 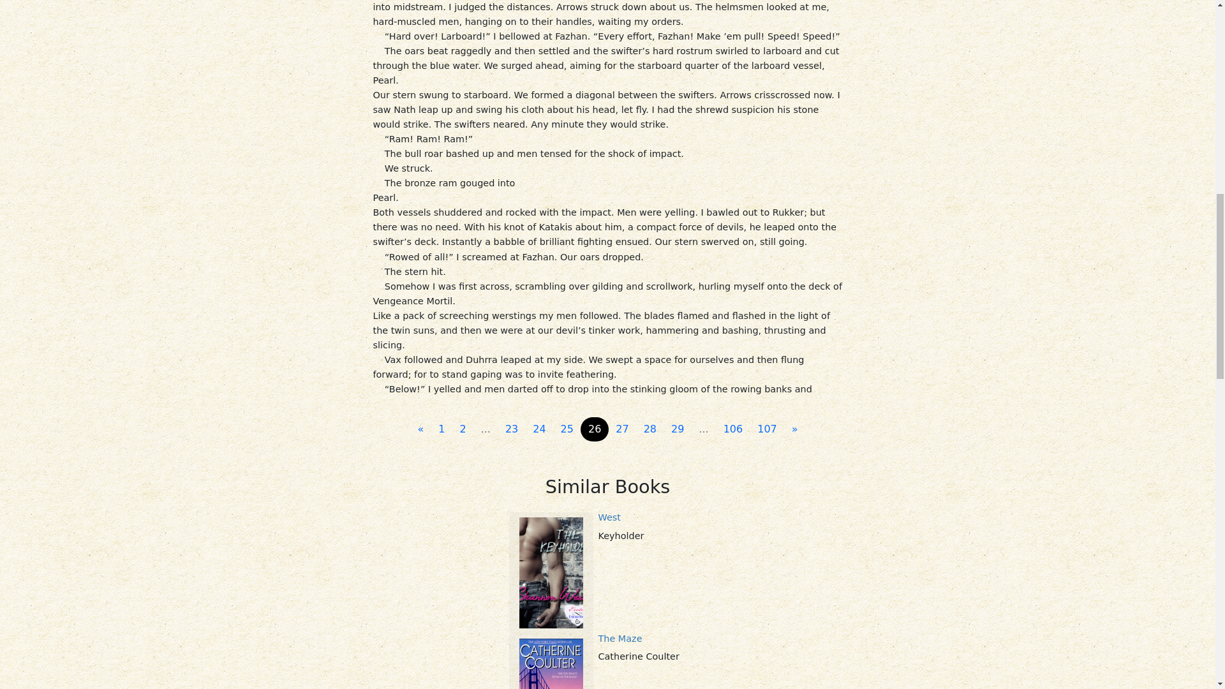 I want to click on 25, so click(x=567, y=429).